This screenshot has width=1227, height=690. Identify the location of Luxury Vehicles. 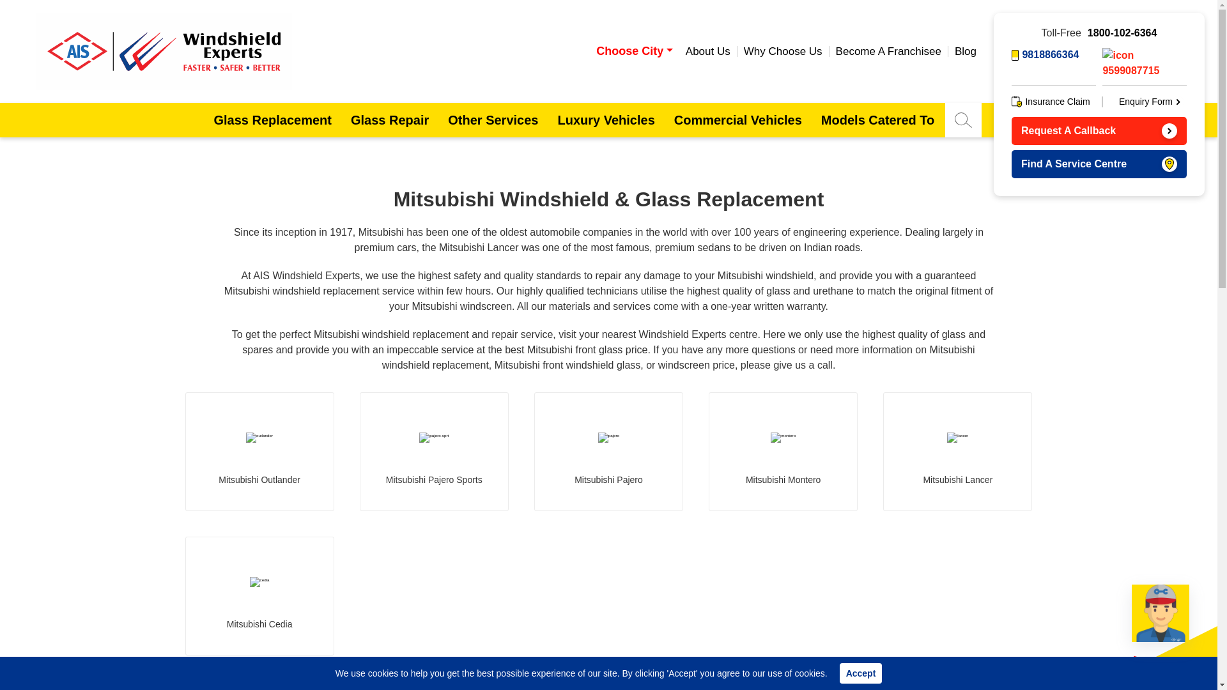
(605, 119).